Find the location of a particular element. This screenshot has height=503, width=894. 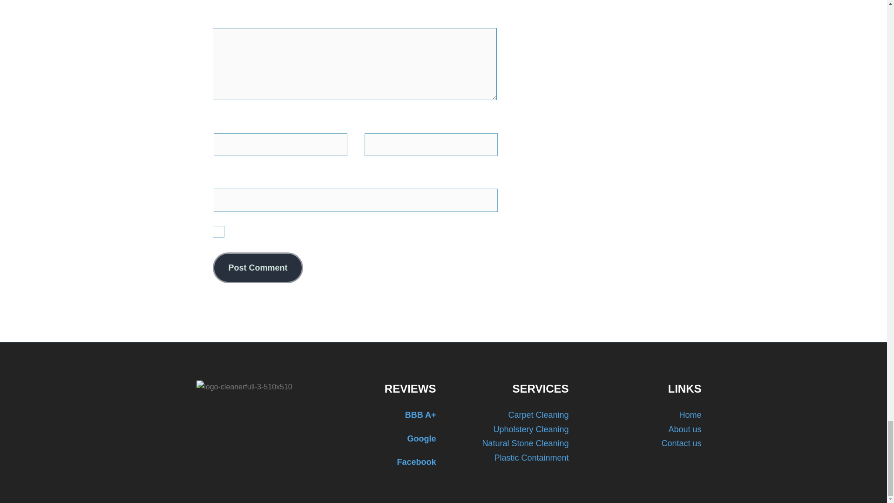

Facebook is located at coordinates (377, 462).